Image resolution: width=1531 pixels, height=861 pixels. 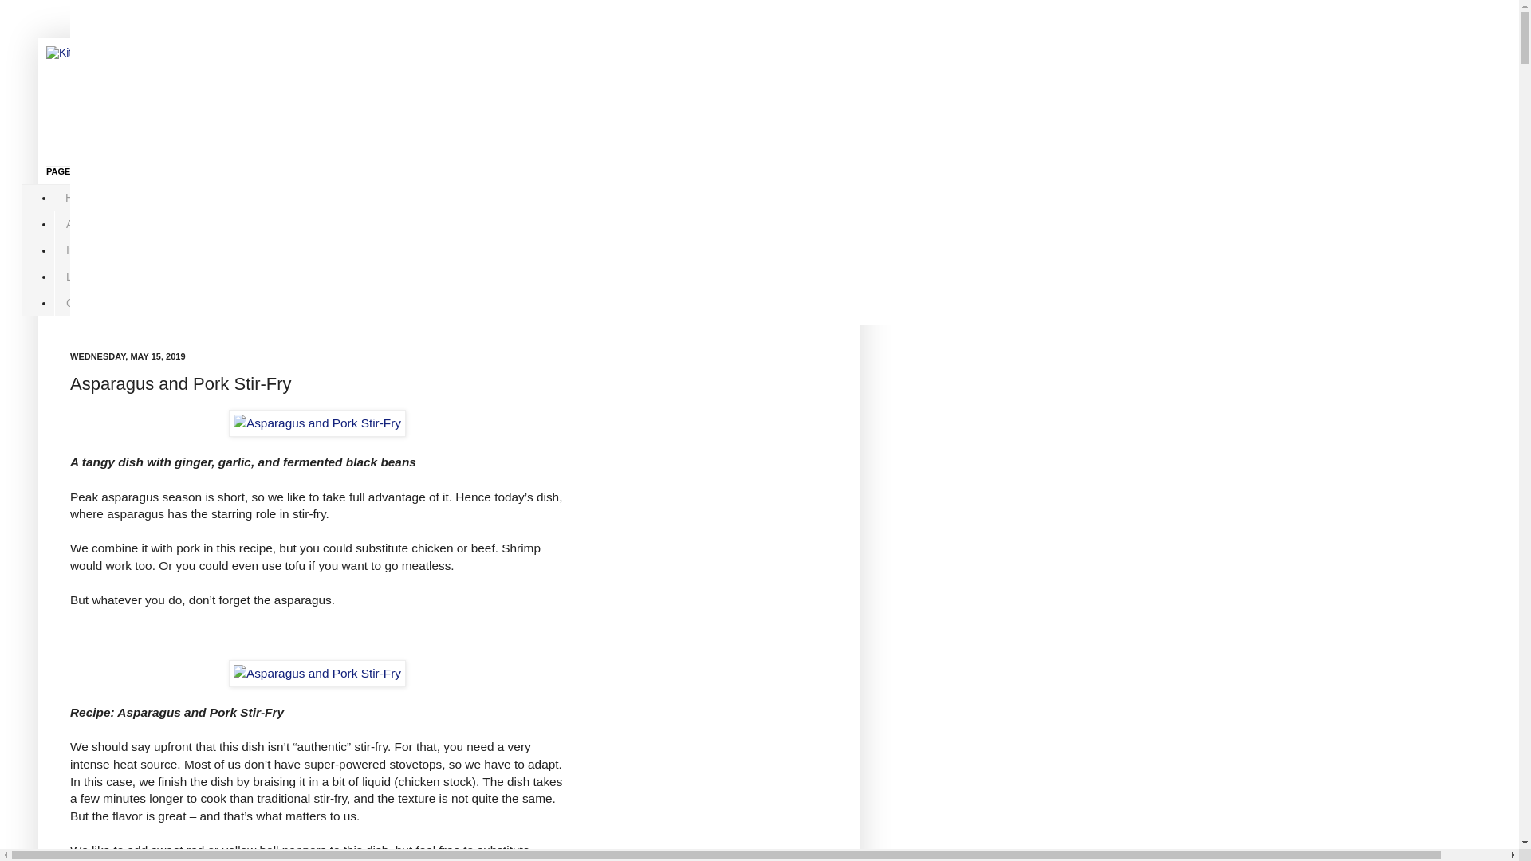 I want to click on Asparagus and Pork Stir-Fry, so click(x=317, y=423).